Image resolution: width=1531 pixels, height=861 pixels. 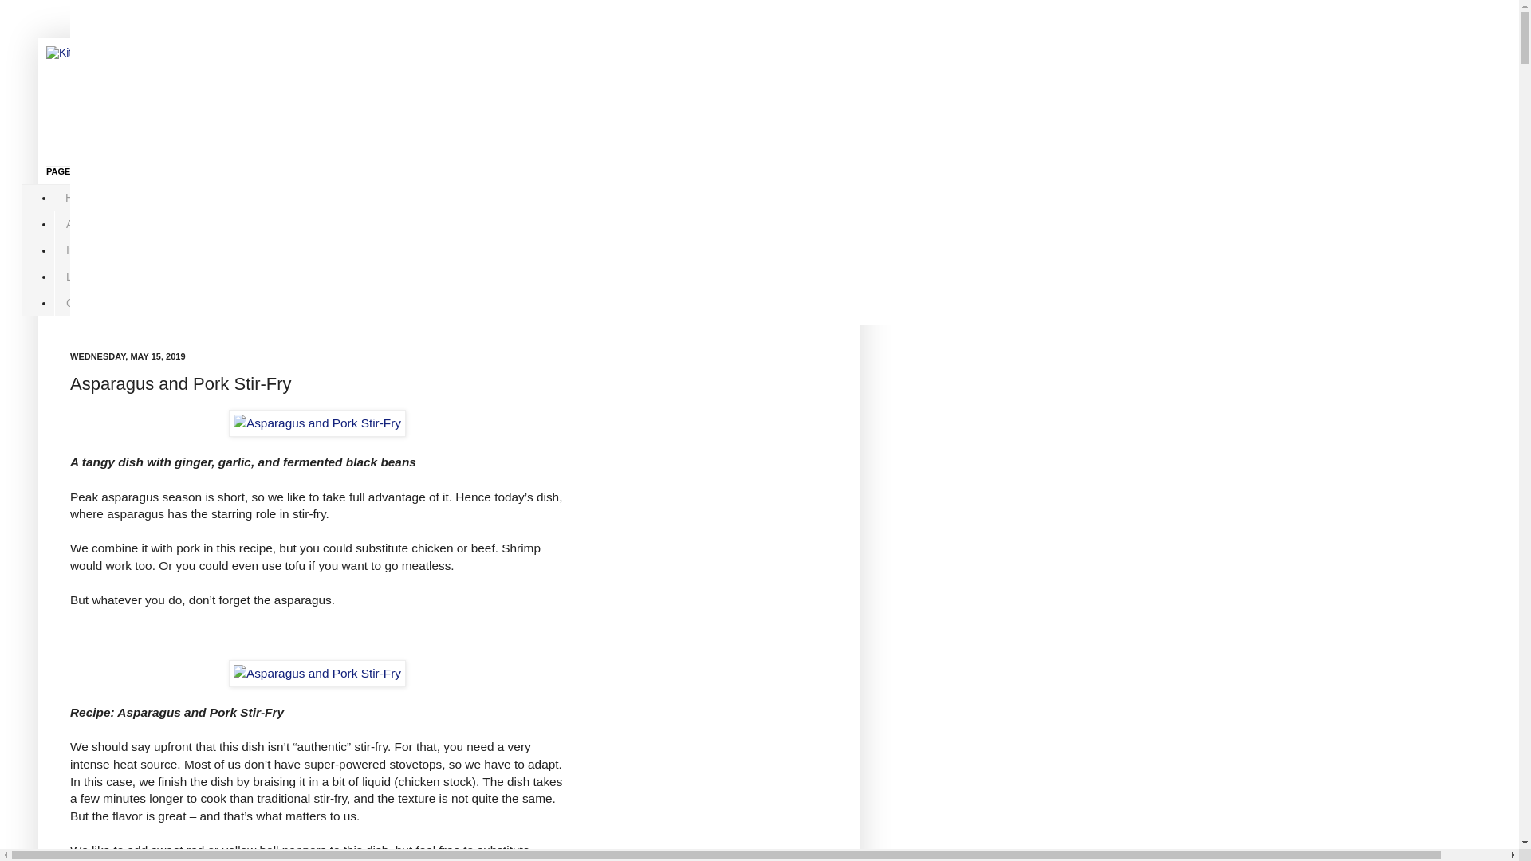 I want to click on Asparagus and Pork Stir-Fry, so click(x=317, y=423).